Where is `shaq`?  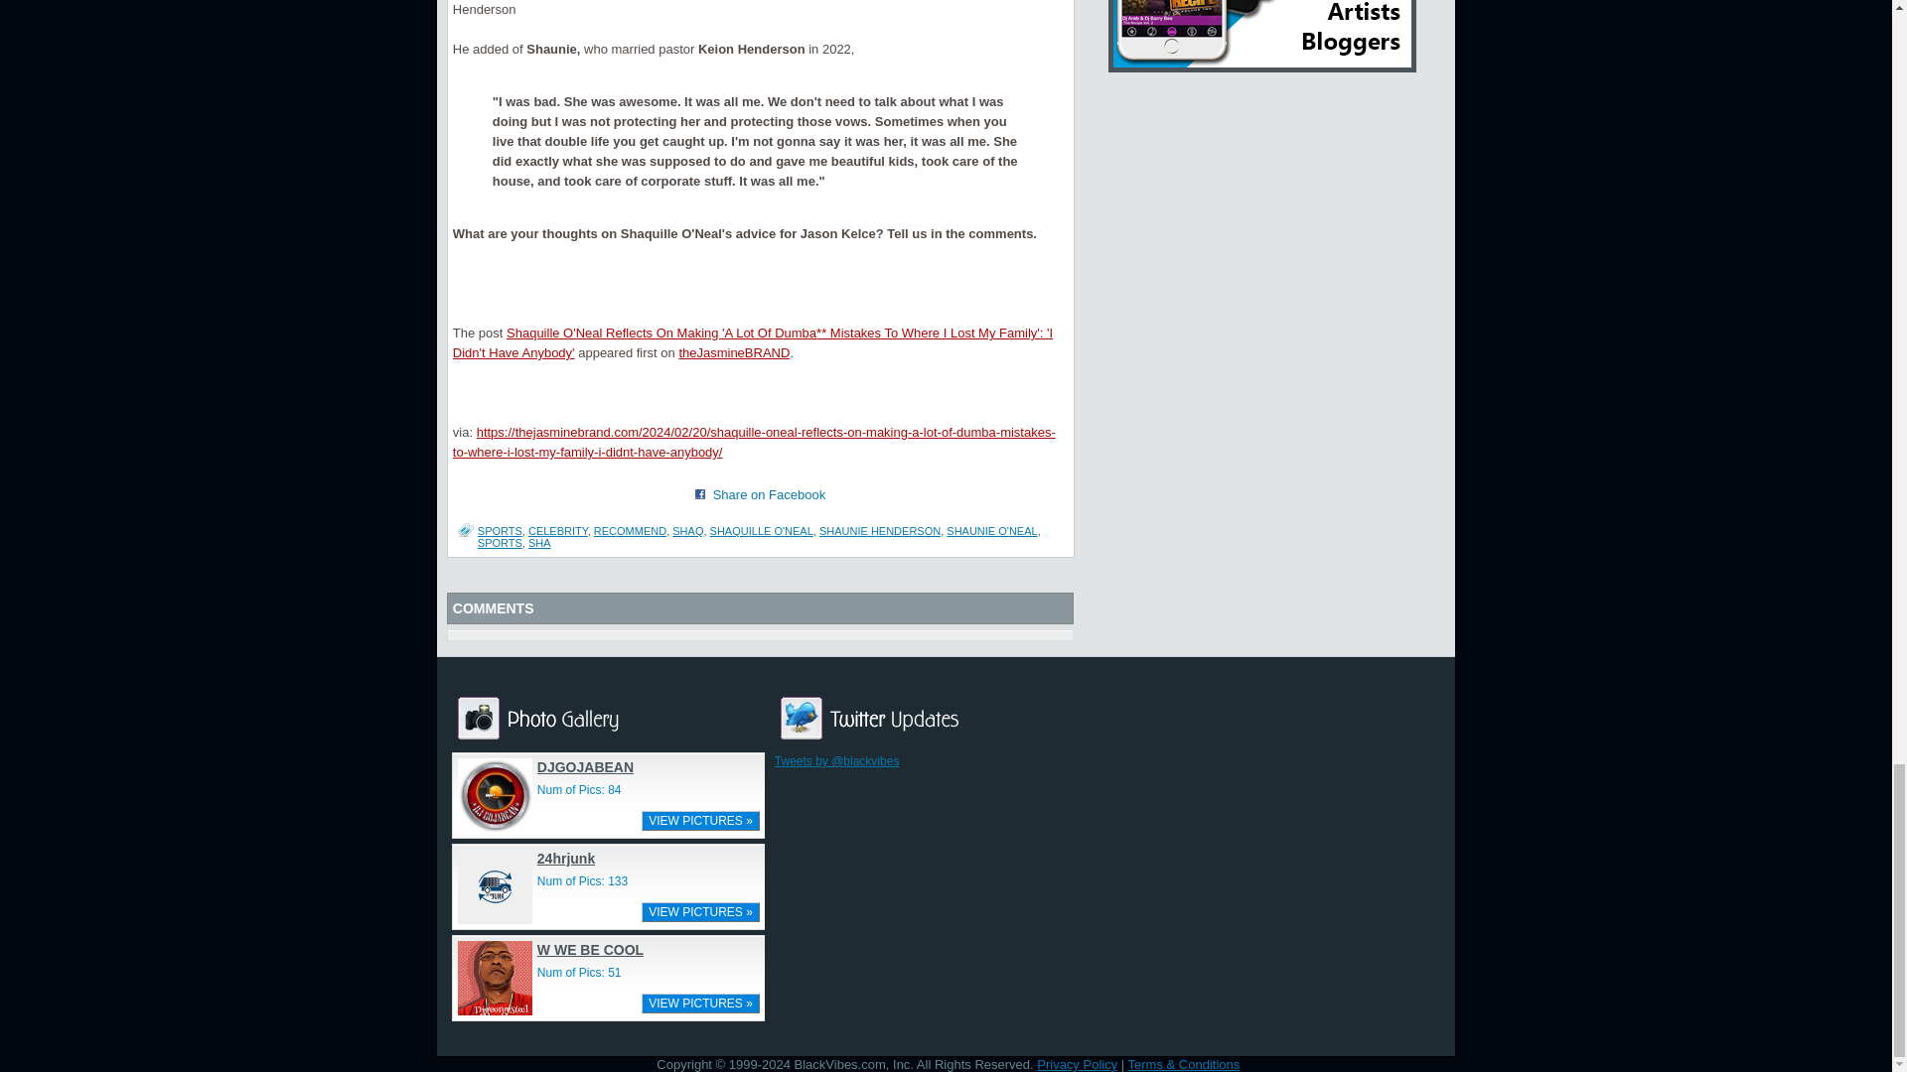
shaq is located at coordinates (687, 531).